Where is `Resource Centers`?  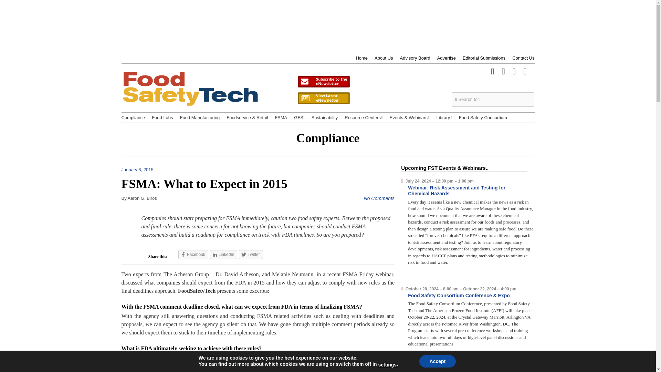
Resource Centers is located at coordinates (364, 118).